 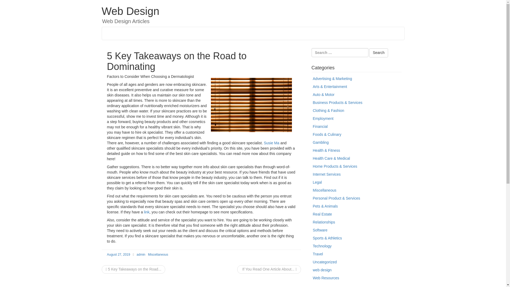 What do you see at coordinates (322, 214) in the screenshot?
I see `Real Estate` at bounding box center [322, 214].